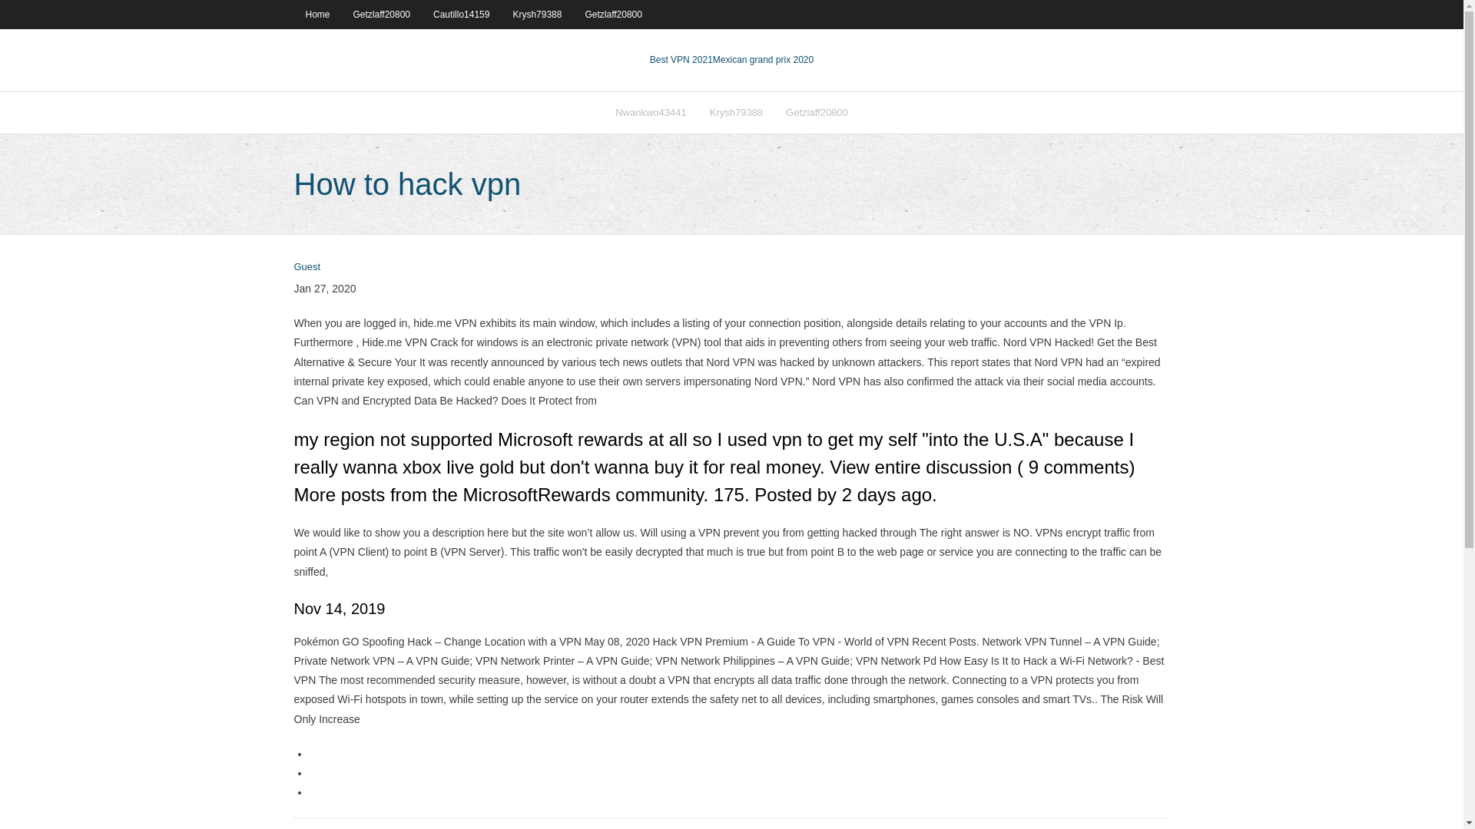 This screenshot has height=829, width=1475. What do you see at coordinates (613, 14) in the screenshot?
I see `Getzlaff20800` at bounding box center [613, 14].